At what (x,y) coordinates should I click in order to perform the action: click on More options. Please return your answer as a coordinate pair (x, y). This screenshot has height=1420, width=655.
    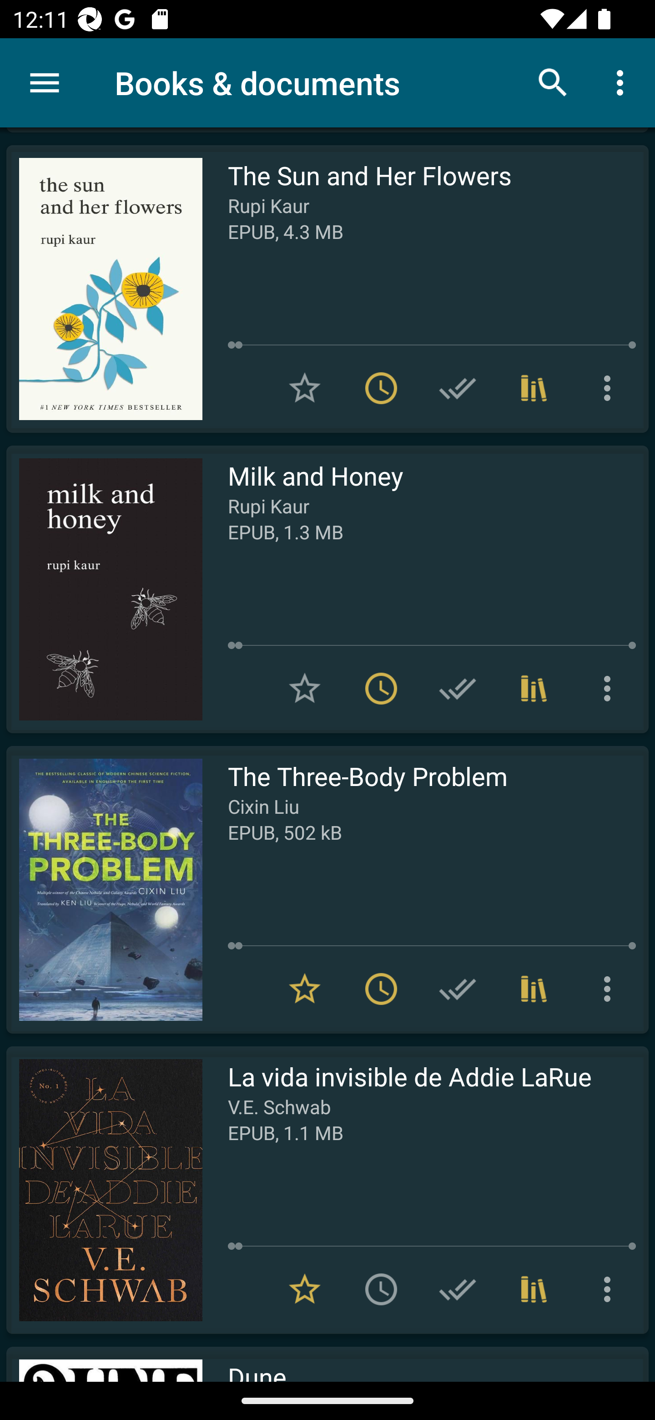
    Looking at the image, I should click on (610, 1289).